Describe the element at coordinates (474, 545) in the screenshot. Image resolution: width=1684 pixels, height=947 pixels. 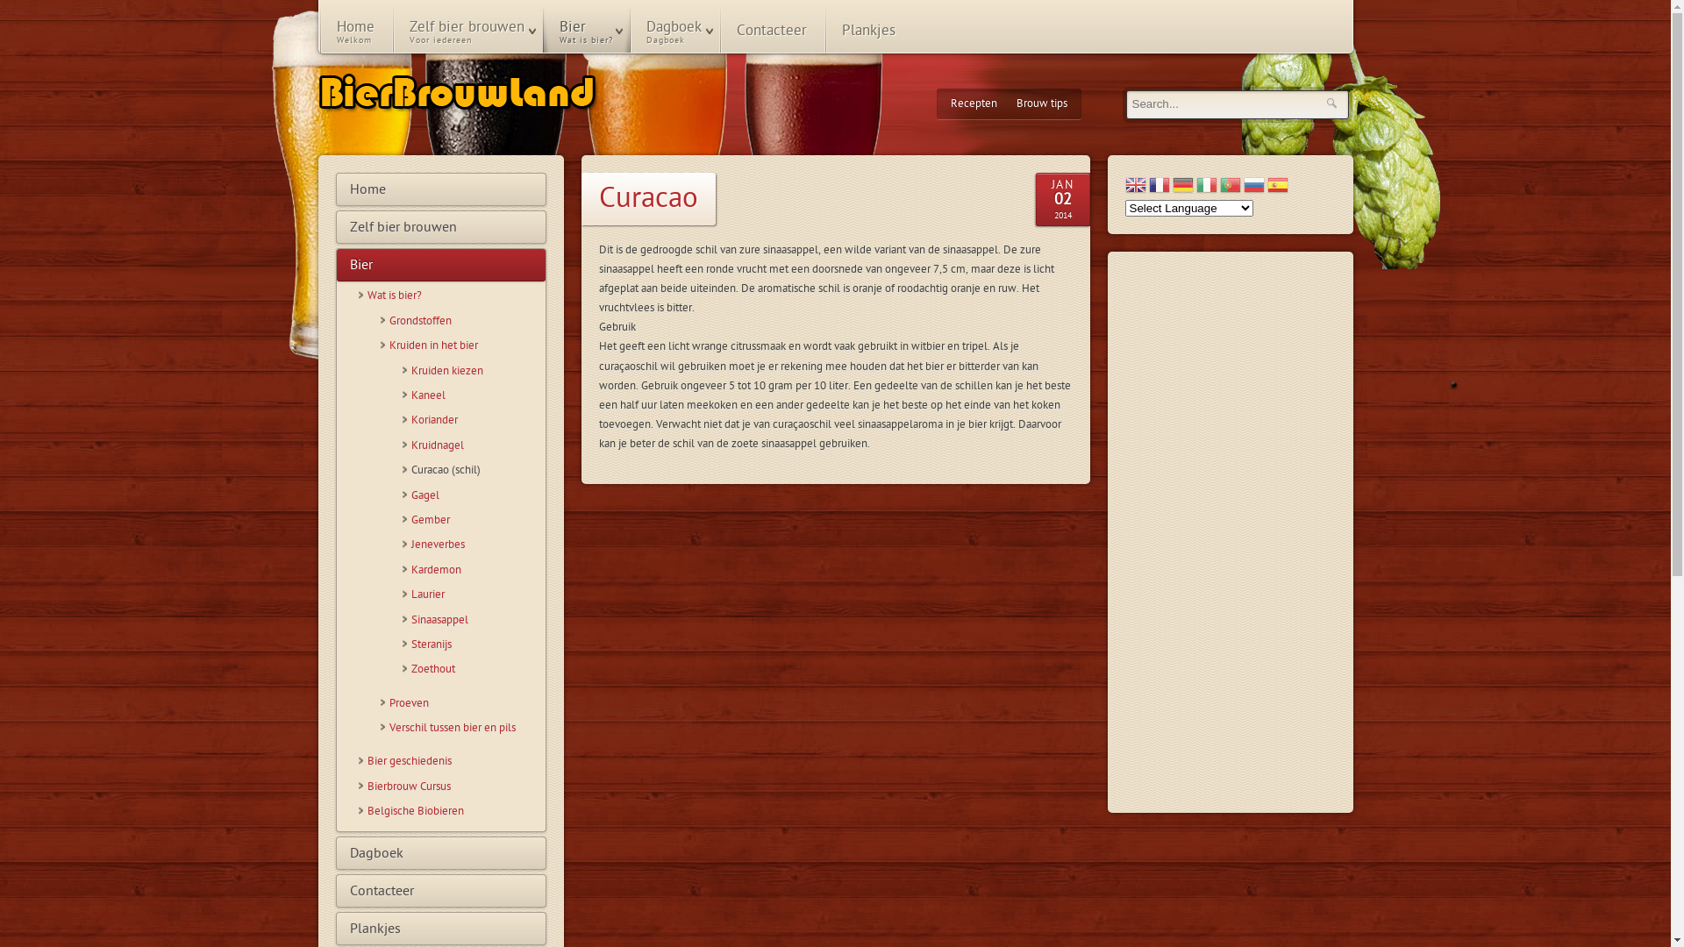
I see `Jeneverbes` at that location.